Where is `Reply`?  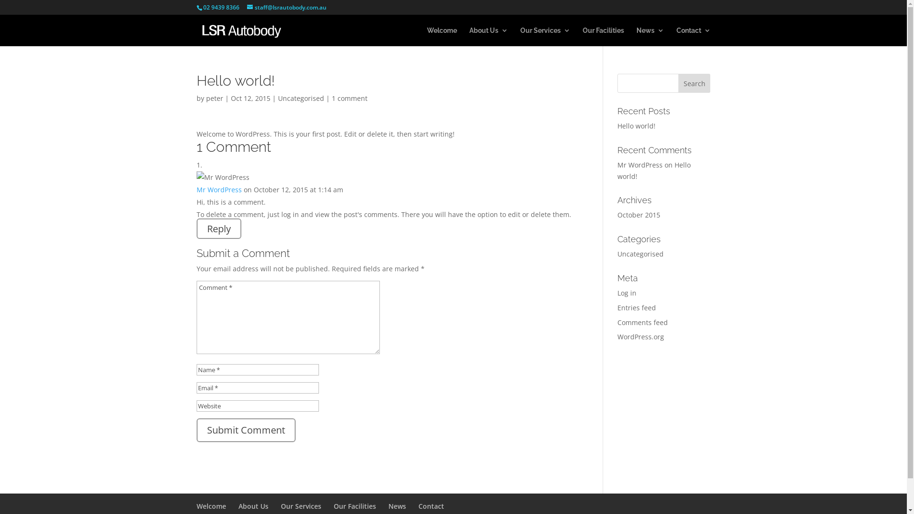 Reply is located at coordinates (219, 228).